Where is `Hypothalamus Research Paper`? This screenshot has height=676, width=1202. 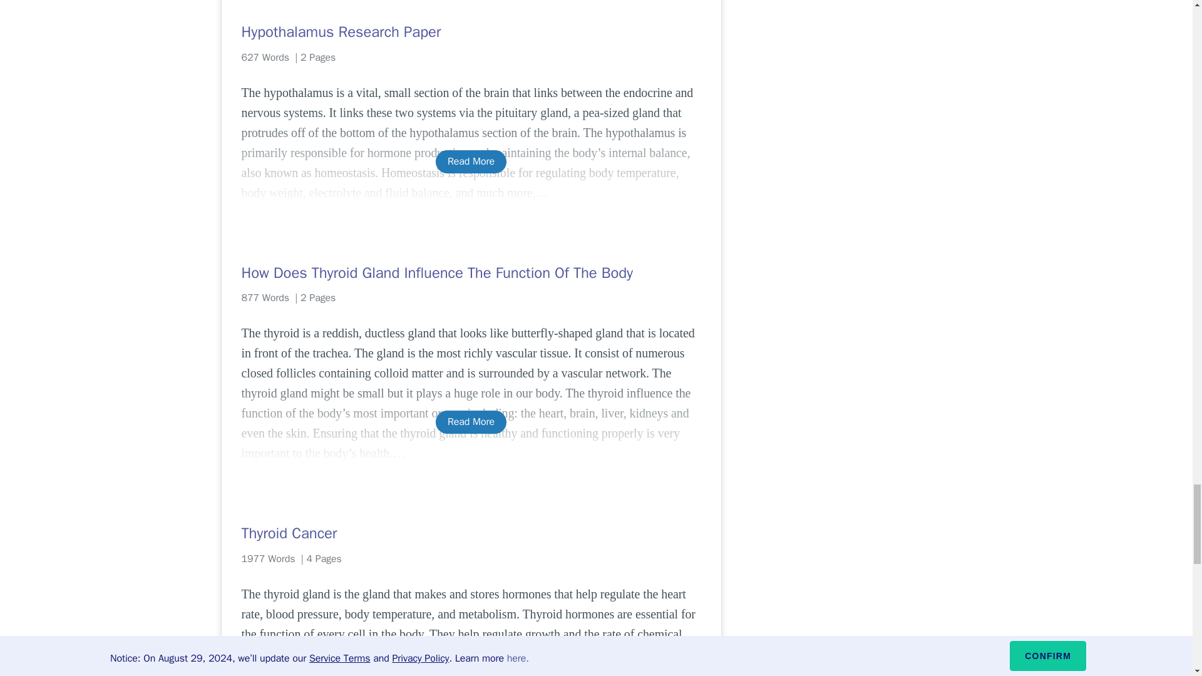 Hypothalamus Research Paper is located at coordinates (471, 31).